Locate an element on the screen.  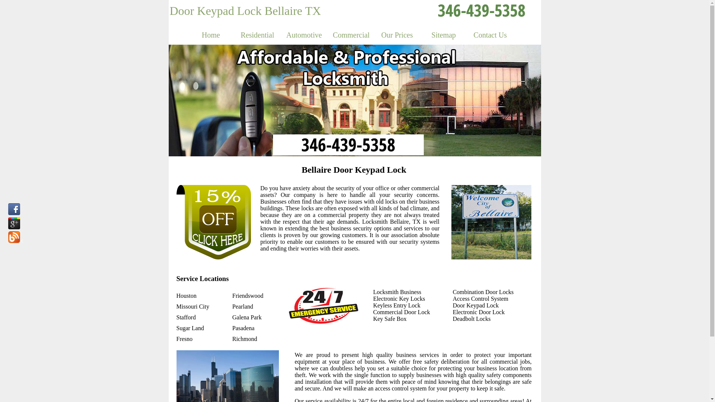
Electronic Key Locks is located at coordinates (399, 299).